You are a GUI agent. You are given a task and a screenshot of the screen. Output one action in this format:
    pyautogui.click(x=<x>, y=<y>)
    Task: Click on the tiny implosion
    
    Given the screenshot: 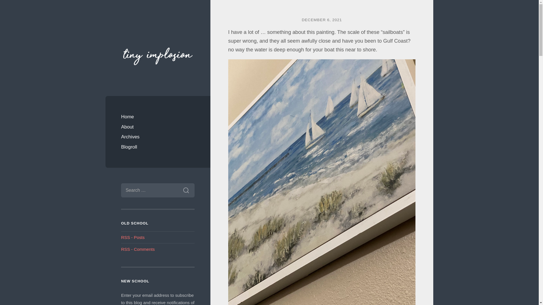 What is the action you would take?
    pyautogui.click(x=158, y=55)
    